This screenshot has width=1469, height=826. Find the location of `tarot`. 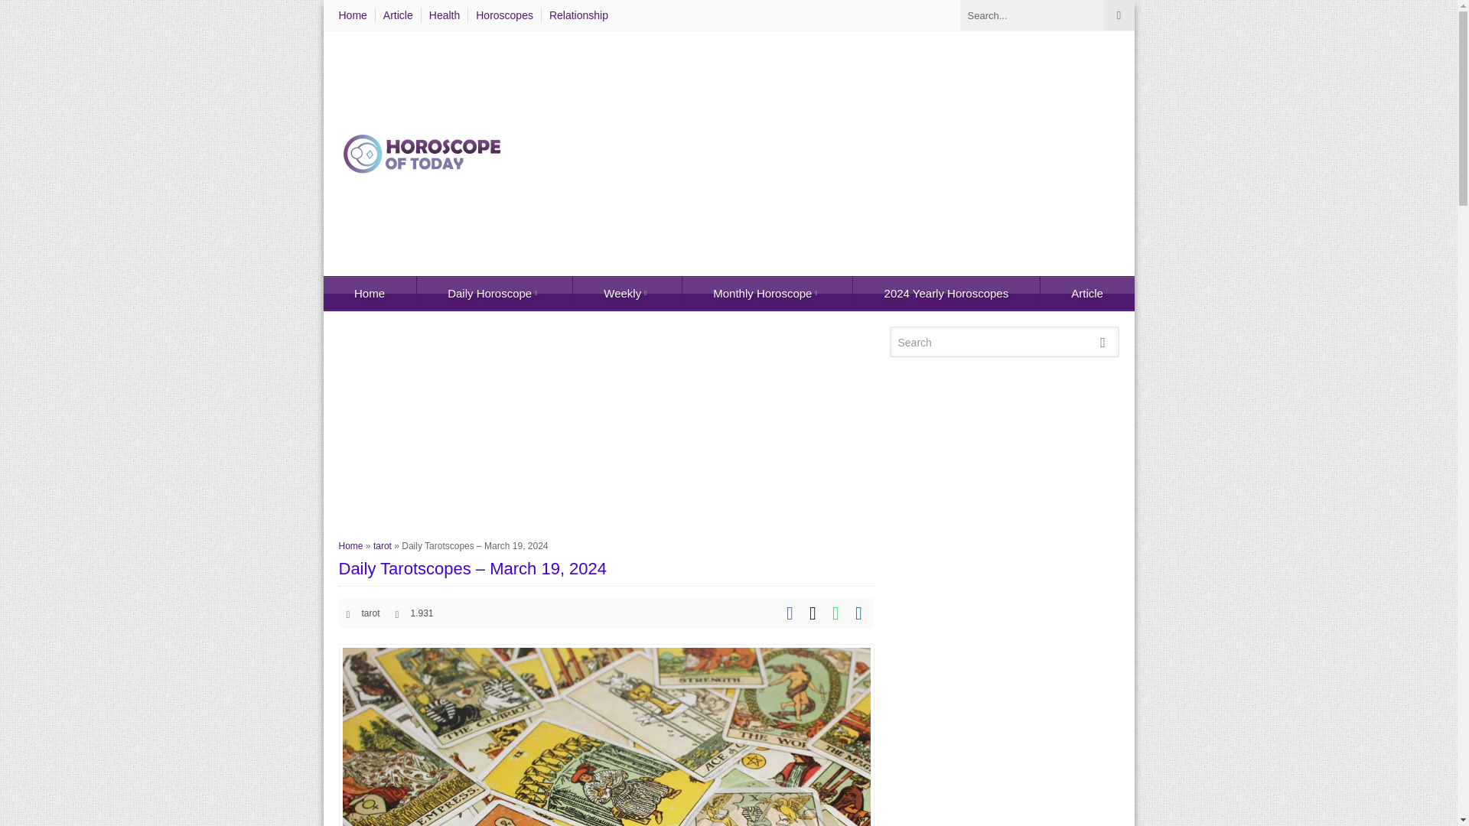

tarot is located at coordinates (370, 613).